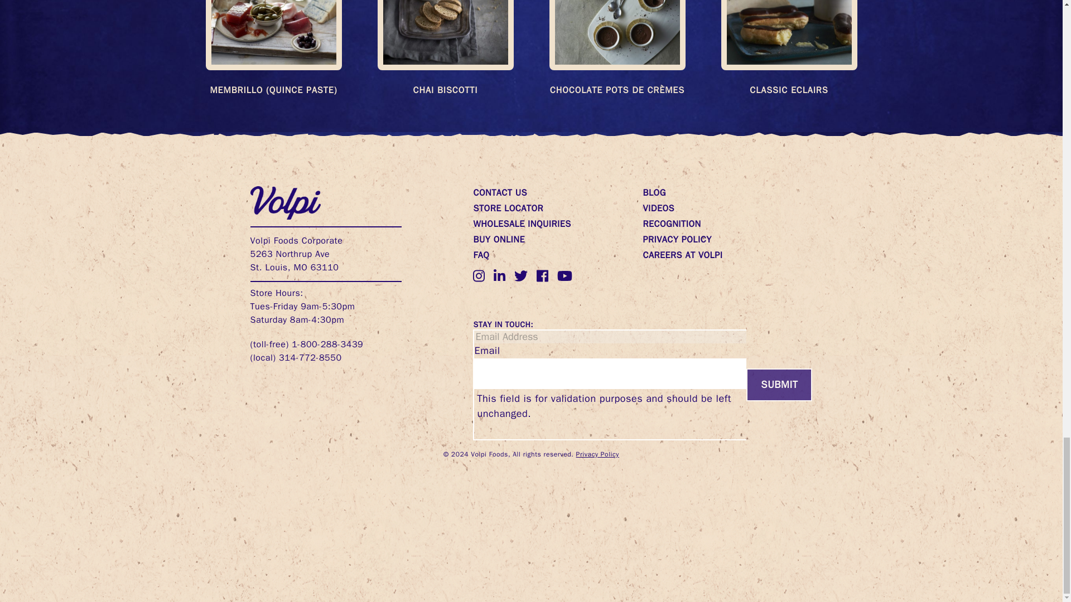 This screenshot has width=1071, height=602. What do you see at coordinates (789, 90) in the screenshot?
I see `CLASSIC ECLAIRS` at bounding box center [789, 90].